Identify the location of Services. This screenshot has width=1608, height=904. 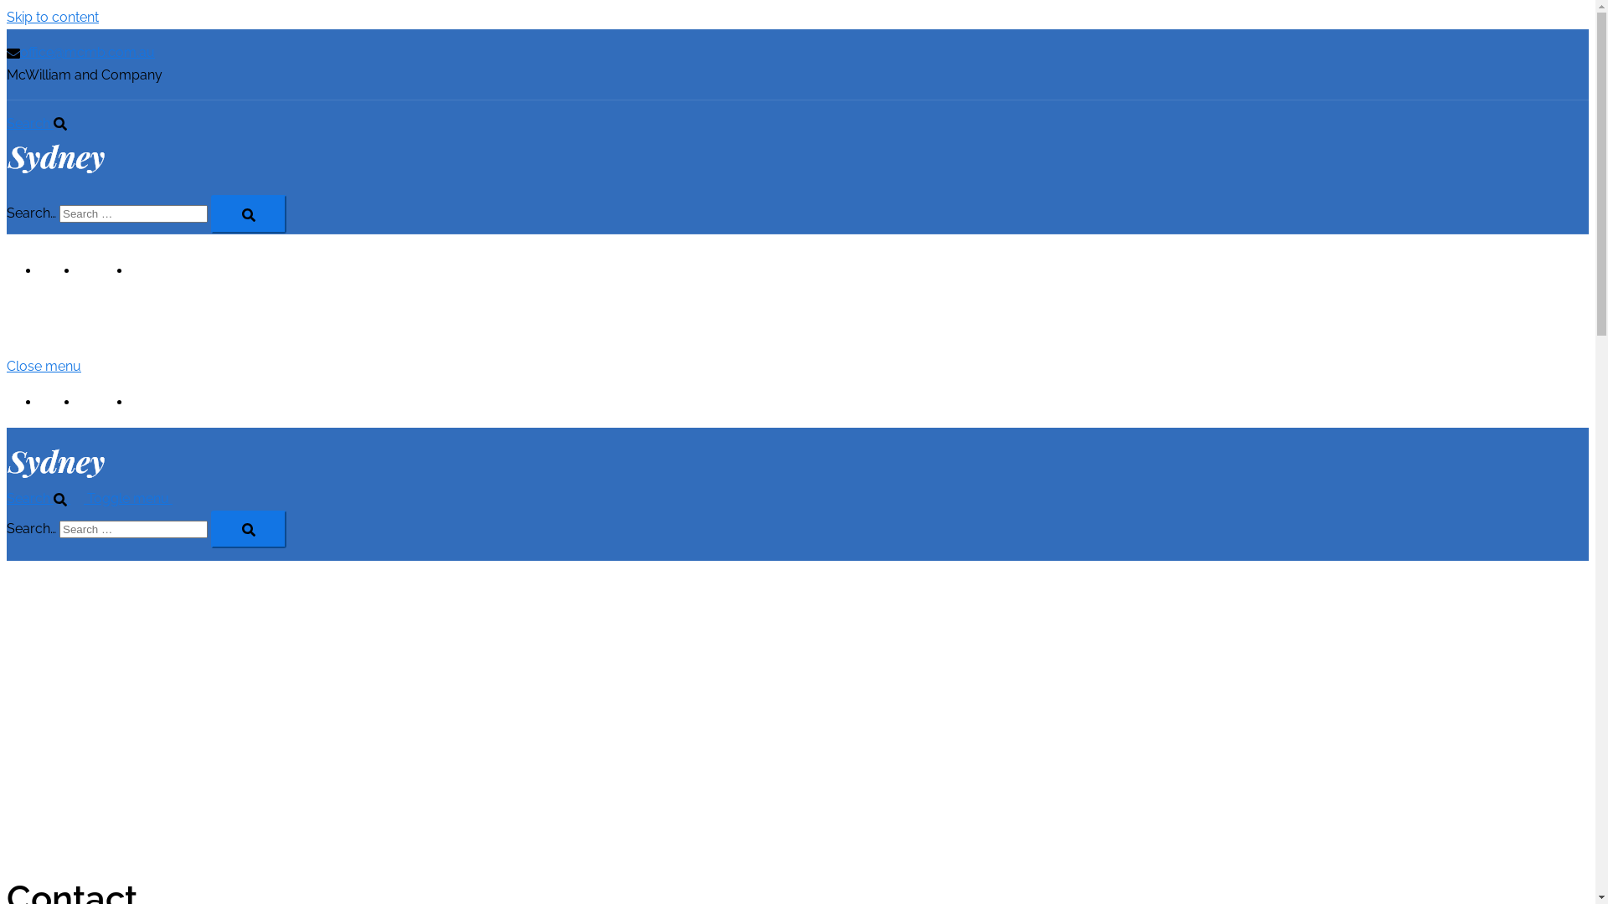
(106, 271).